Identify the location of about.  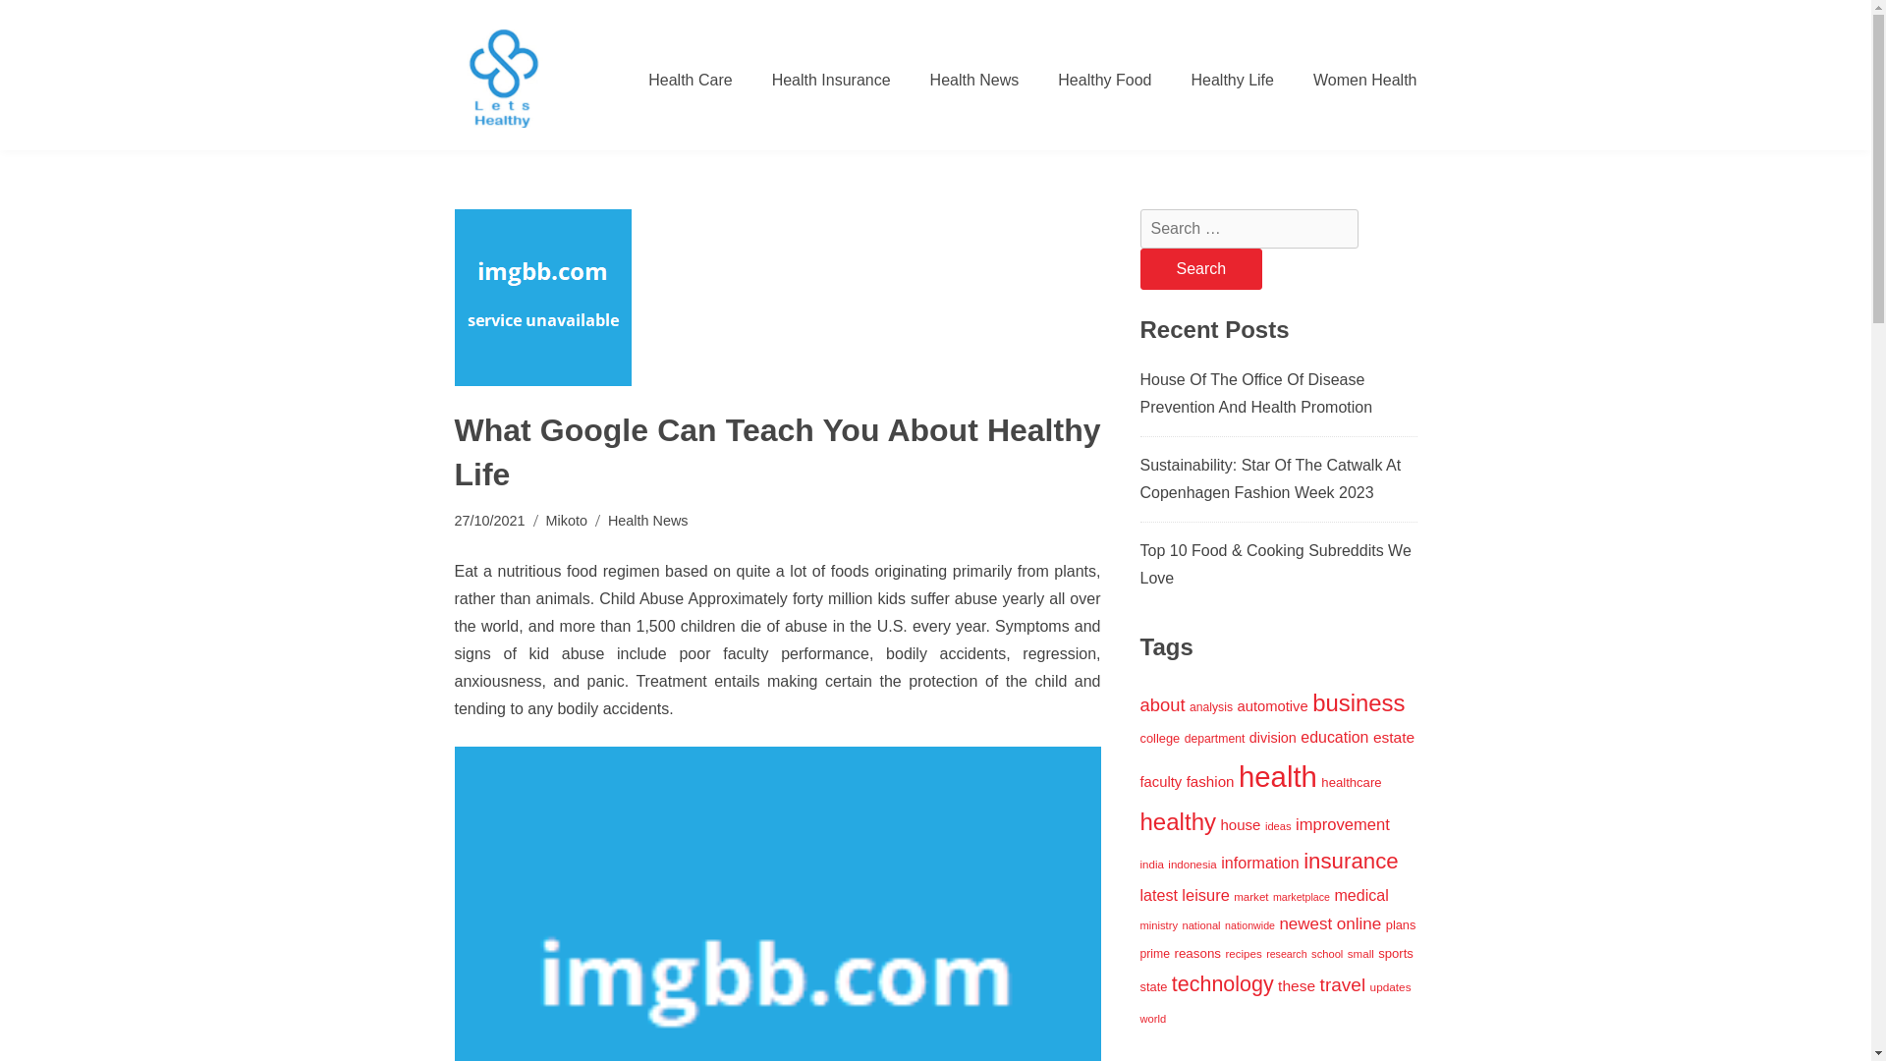
(1161, 704).